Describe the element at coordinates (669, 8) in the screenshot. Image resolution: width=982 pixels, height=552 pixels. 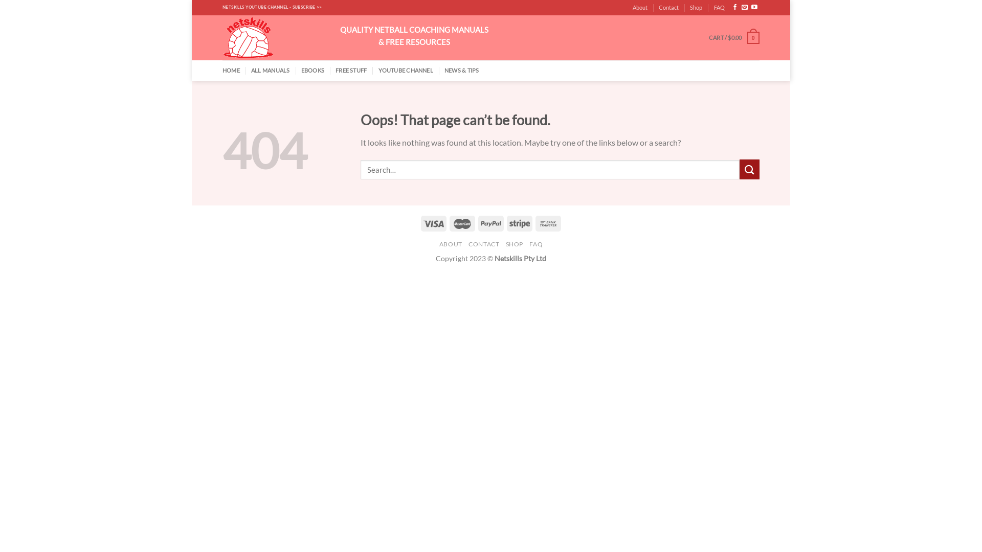
I see `Contact` at that location.